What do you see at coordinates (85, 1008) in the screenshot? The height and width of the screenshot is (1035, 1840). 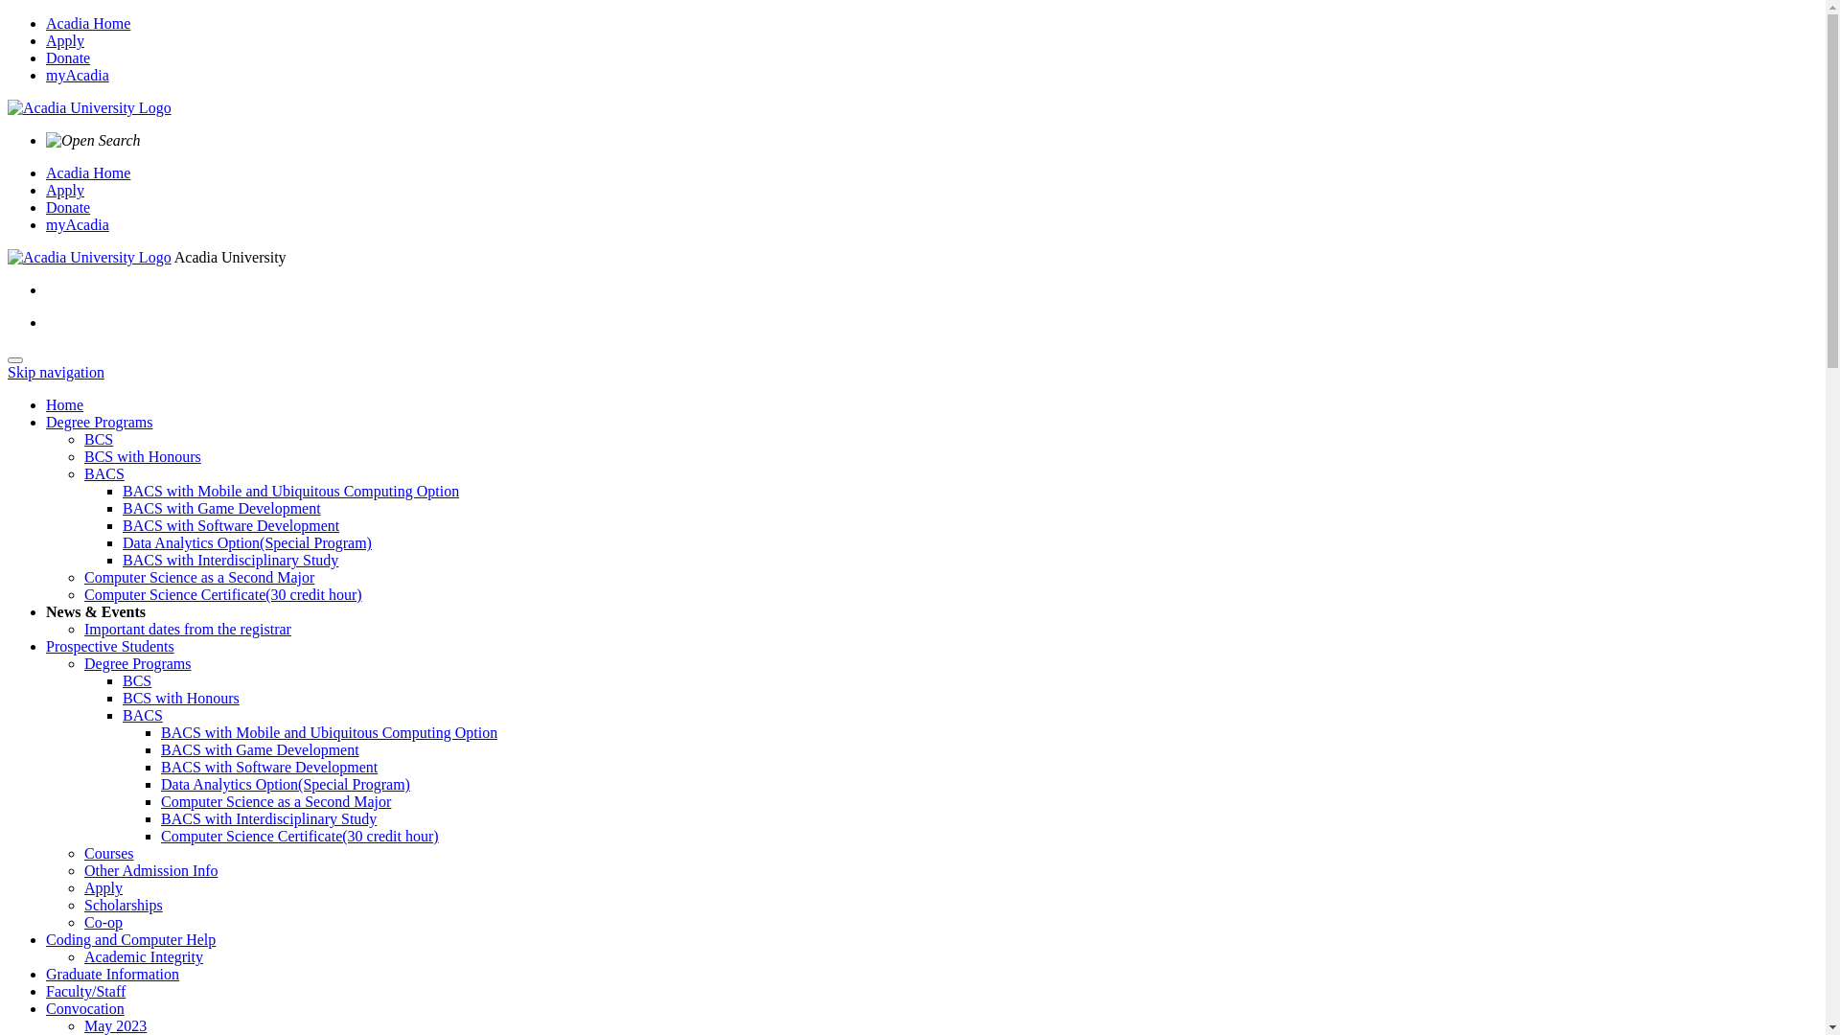 I see `Convocation` at bounding box center [85, 1008].